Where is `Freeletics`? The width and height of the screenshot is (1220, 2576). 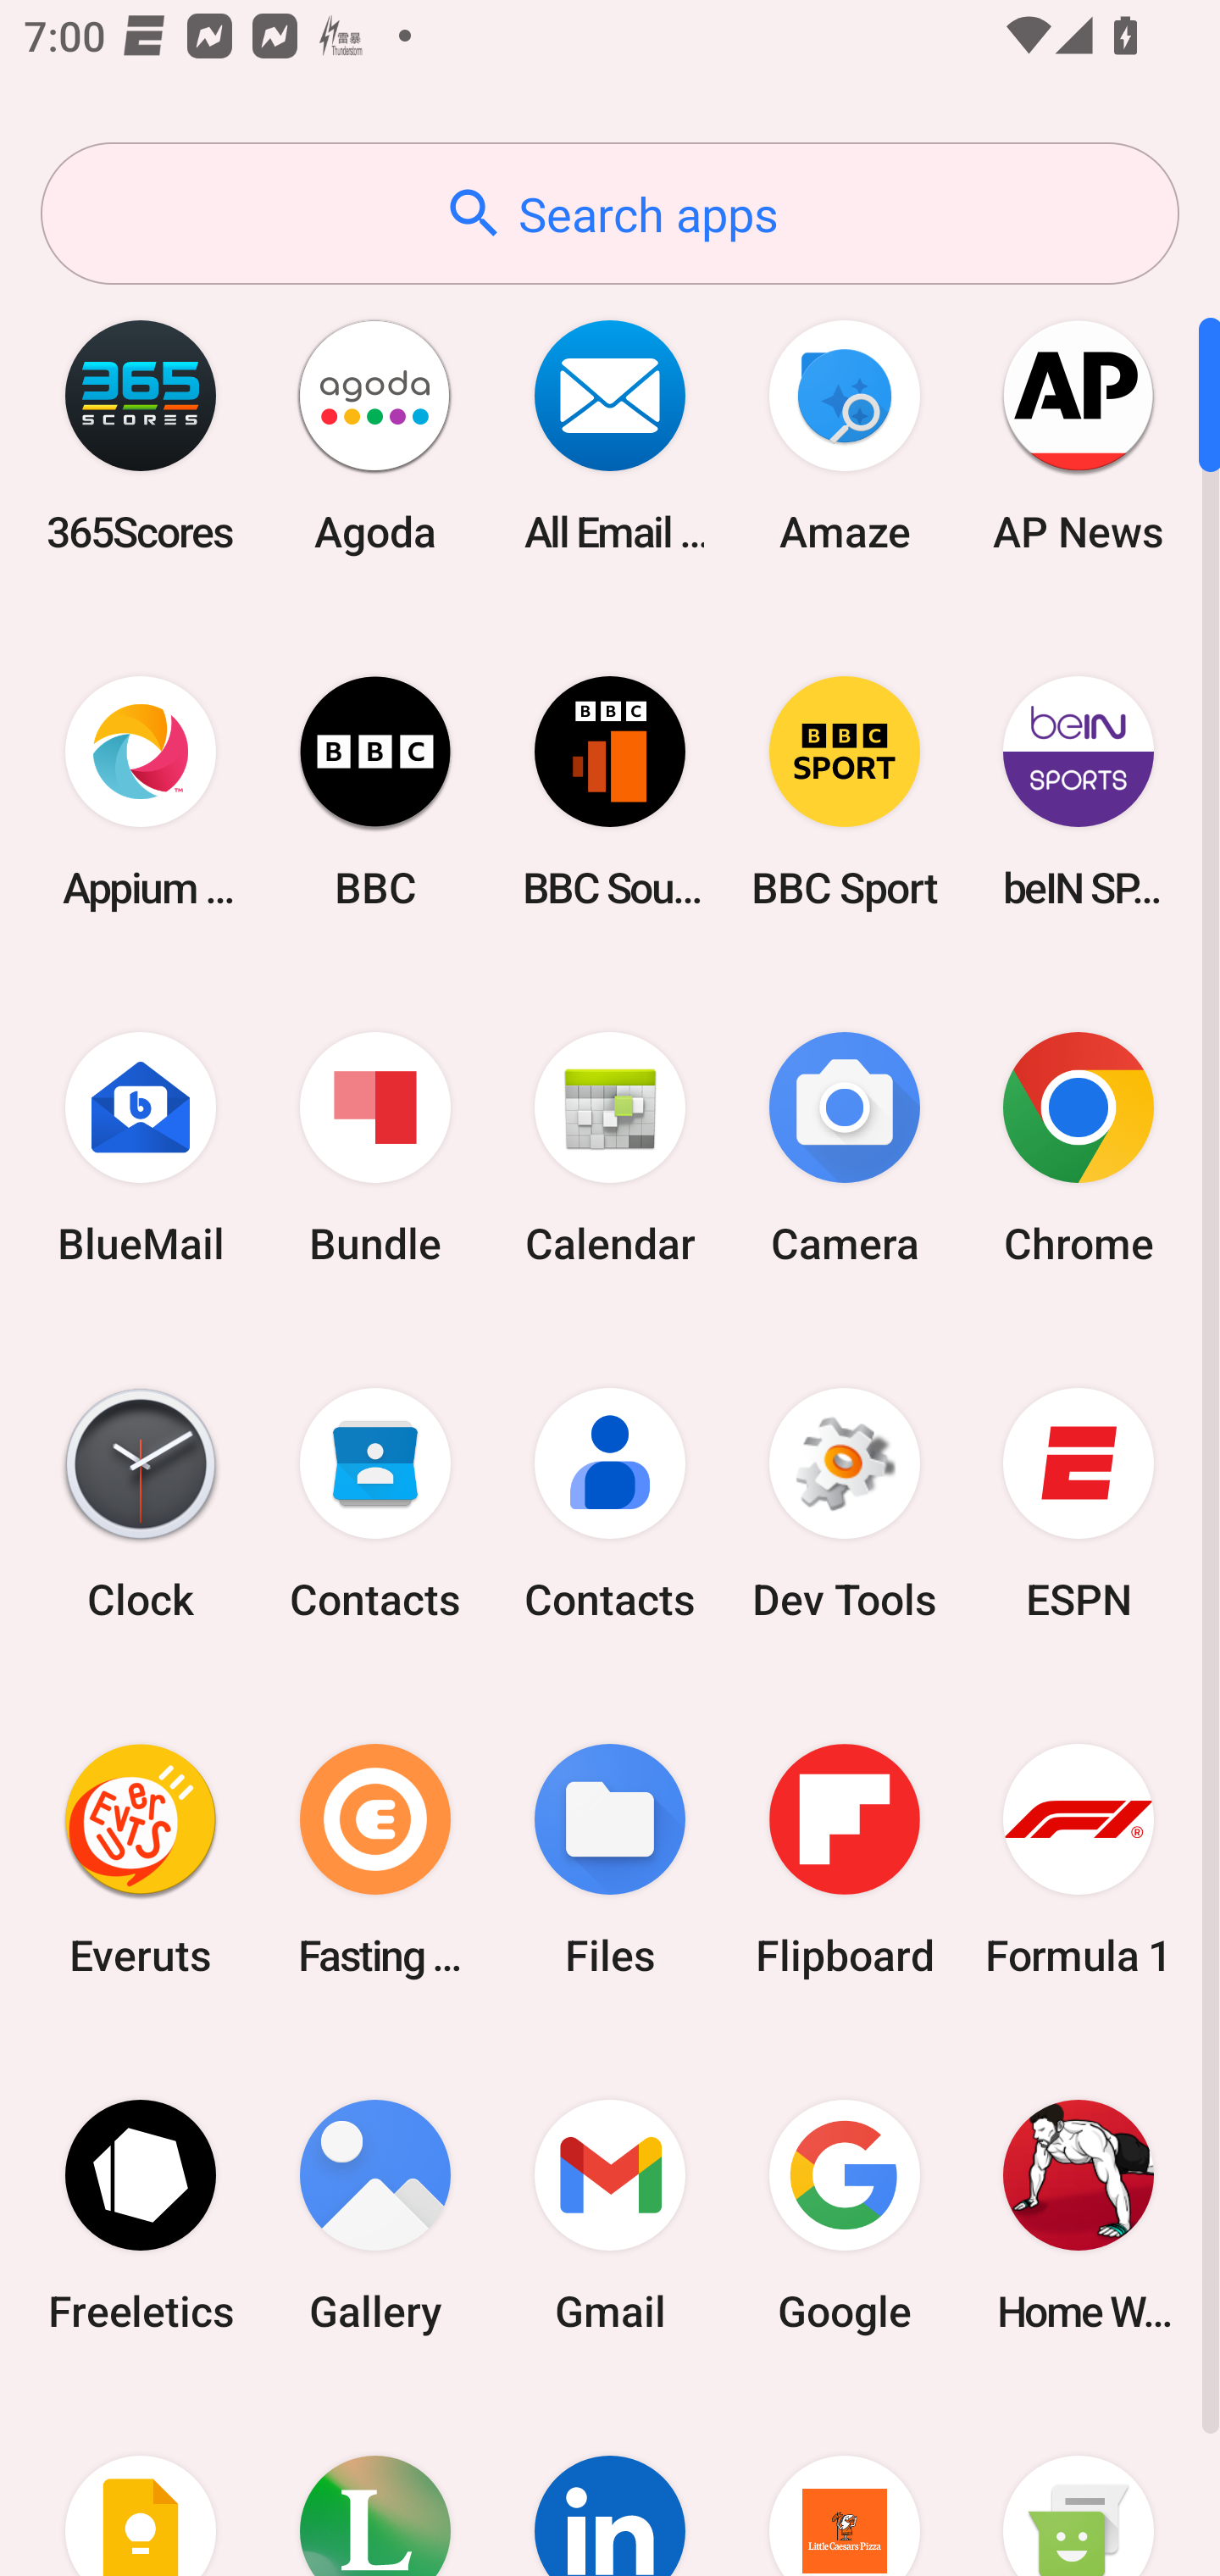 Freeletics is located at coordinates (141, 2215).